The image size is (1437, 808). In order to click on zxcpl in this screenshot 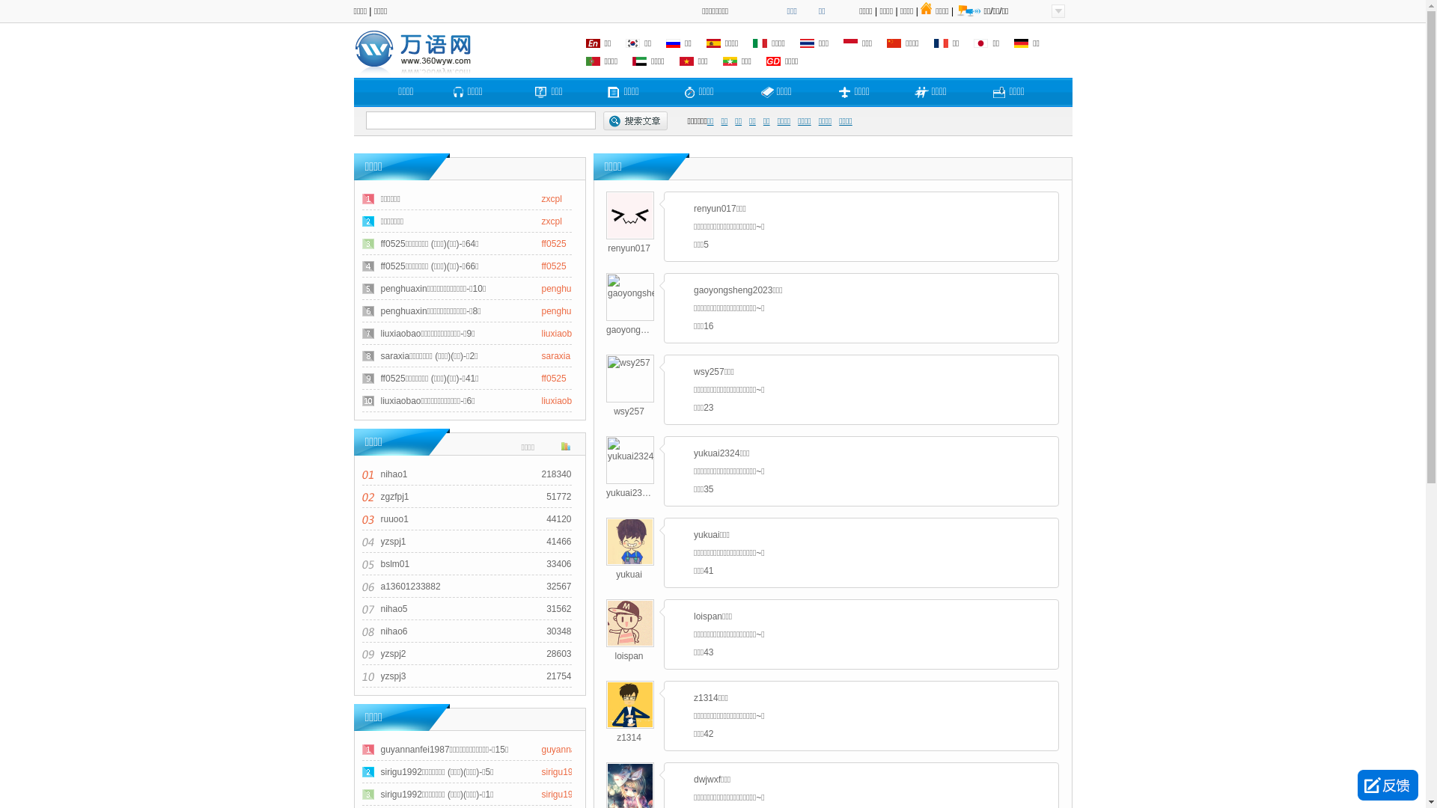, I will do `click(552, 199)`.